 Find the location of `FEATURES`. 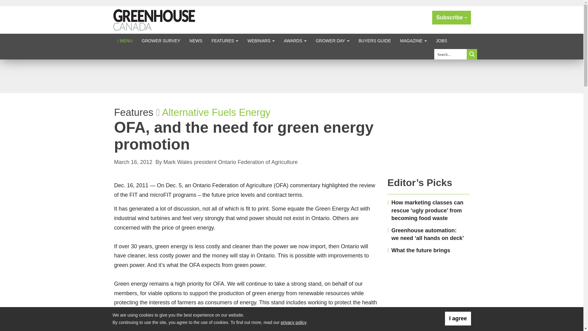

FEATURES is located at coordinates (225, 40).